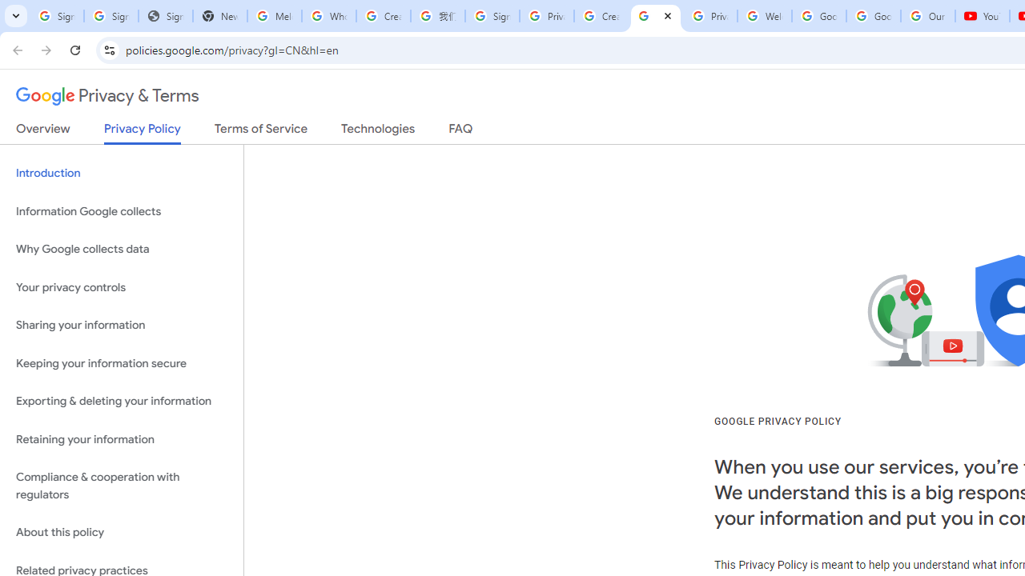 This screenshot has height=576, width=1025. What do you see at coordinates (122, 286) in the screenshot?
I see `Your privacy controls` at bounding box center [122, 286].